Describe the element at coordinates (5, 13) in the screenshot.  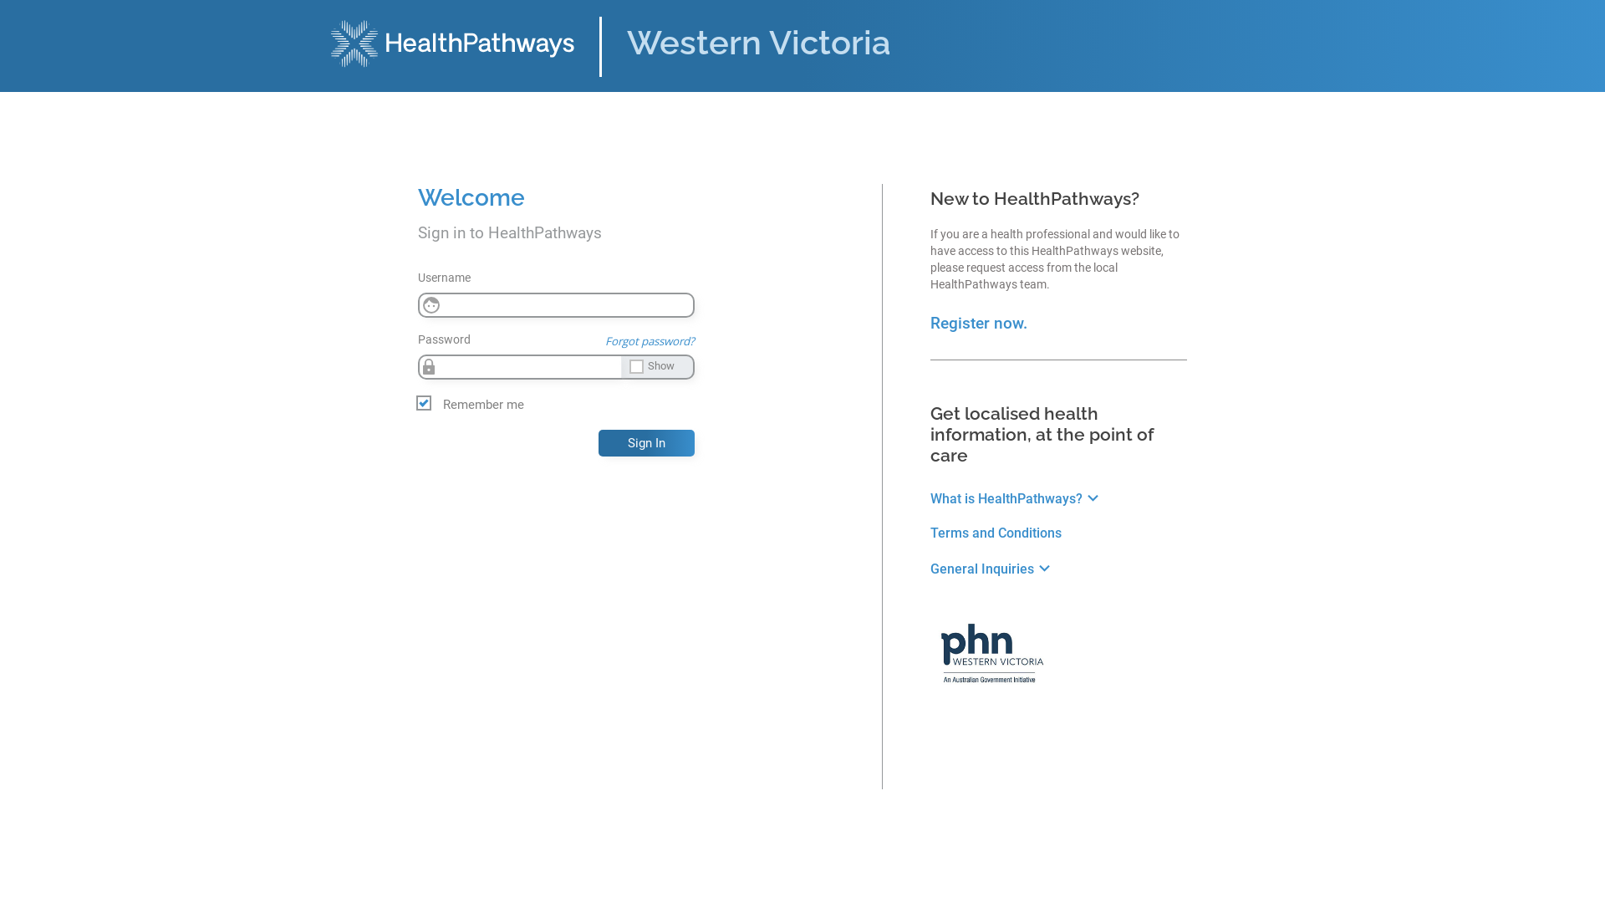
I see `on` at that location.